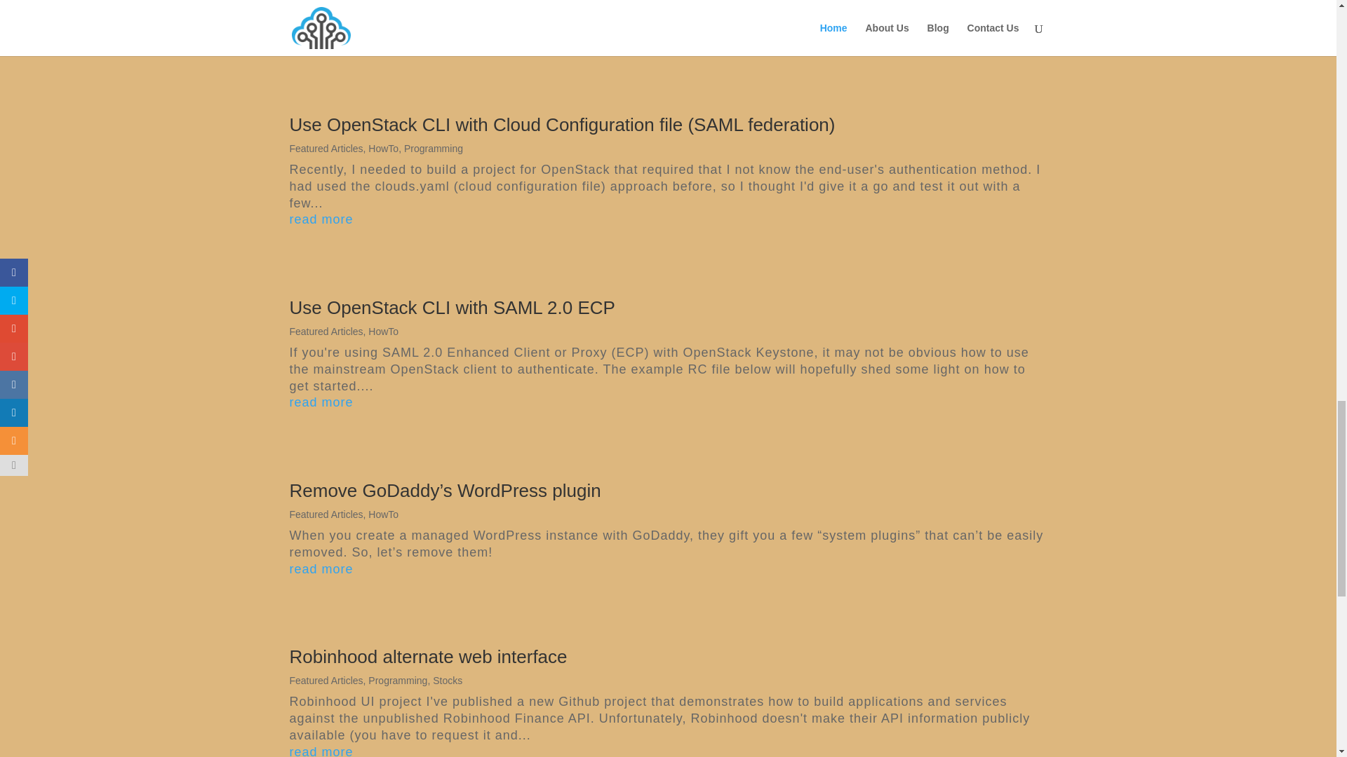 Image resolution: width=1347 pixels, height=757 pixels. What do you see at coordinates (326, 680) in the screenshot?
I see `Featured Articles` at bounding box center [326, 680].